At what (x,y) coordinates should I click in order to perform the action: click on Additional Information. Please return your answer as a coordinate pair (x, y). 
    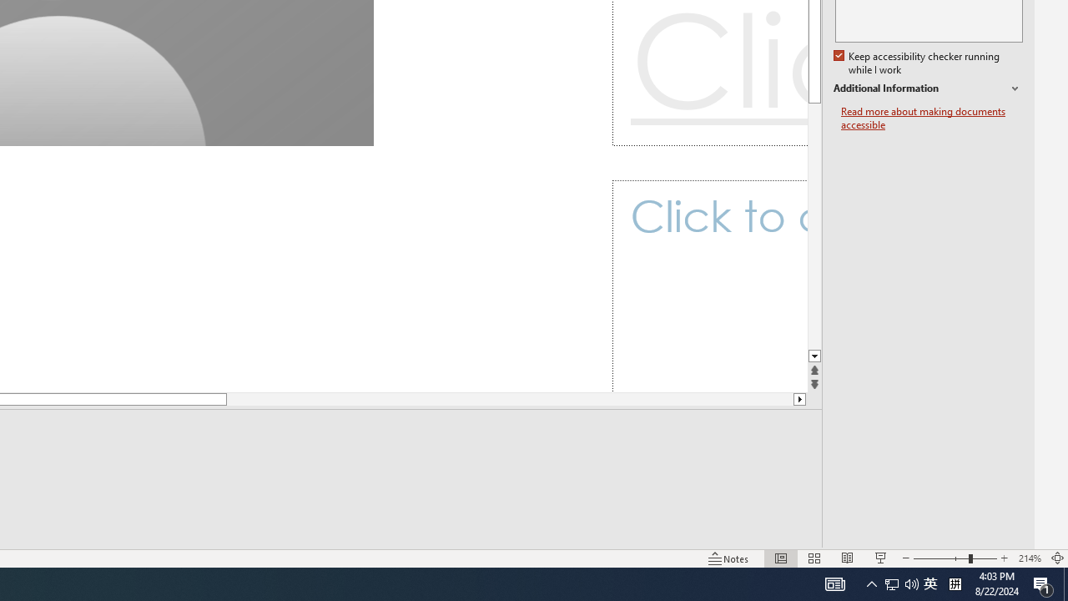
    Looking at the image, I should click on (928, 88).